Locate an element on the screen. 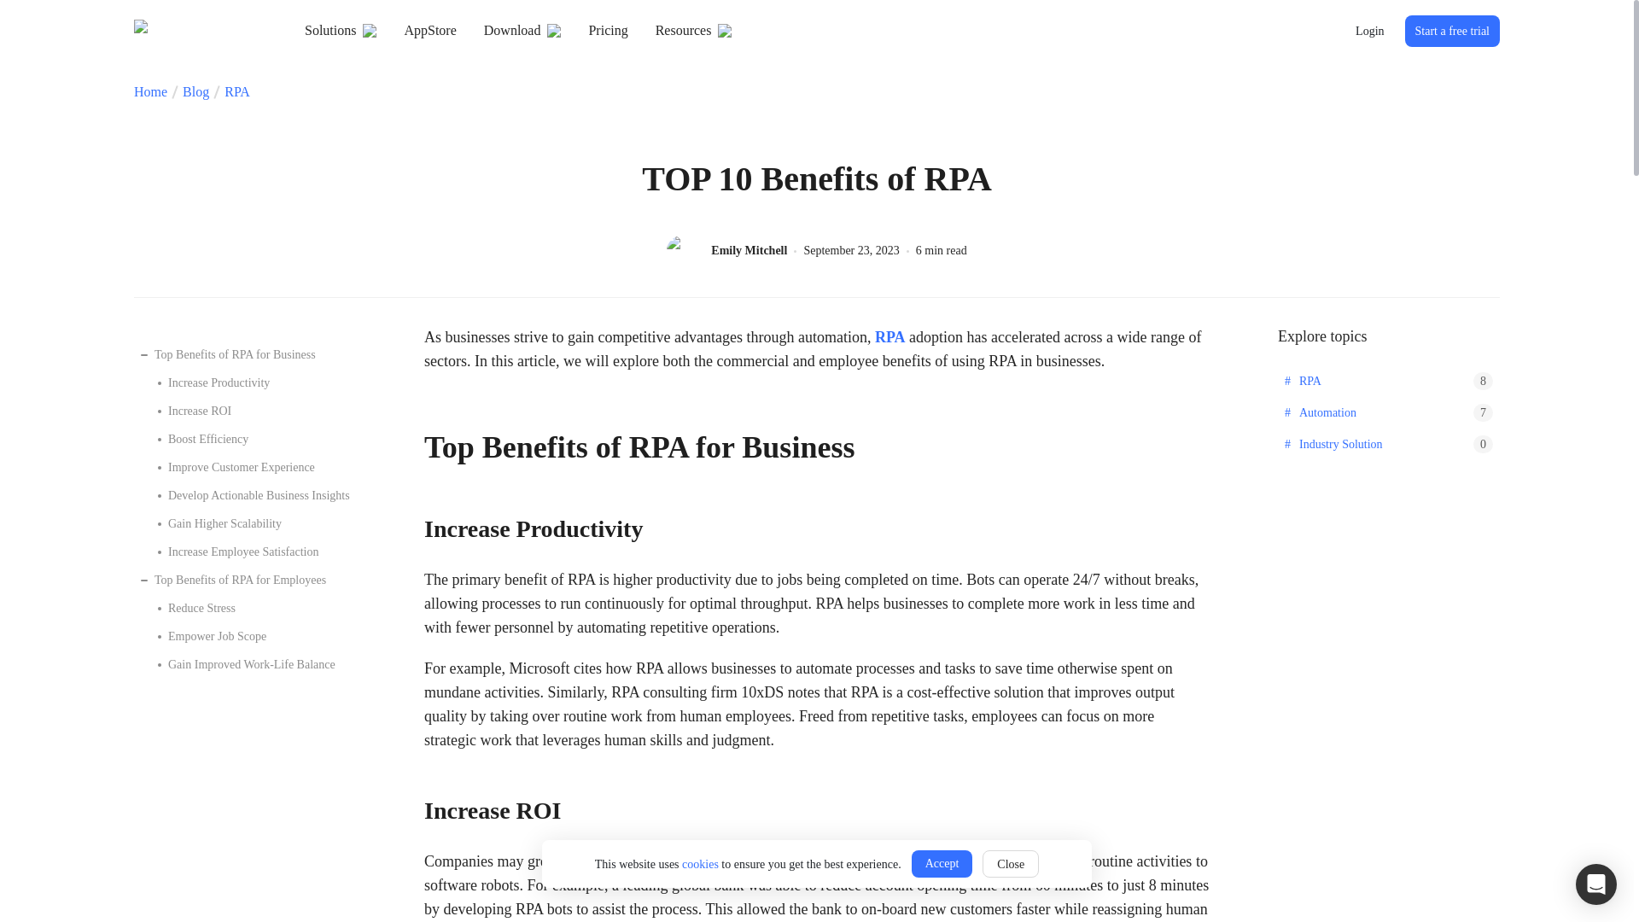 The image size is (1639, 922). Boost Efficiency is located at coordinates (253, 439).